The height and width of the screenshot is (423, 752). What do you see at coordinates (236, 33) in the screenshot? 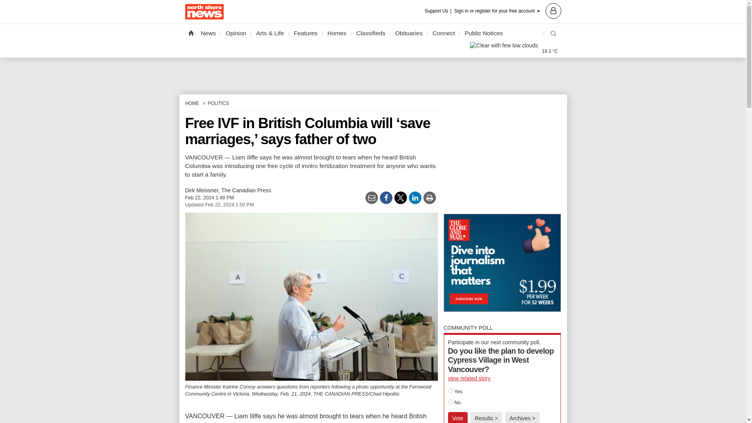
I see `Opinion` at bounding box center [236, 33].